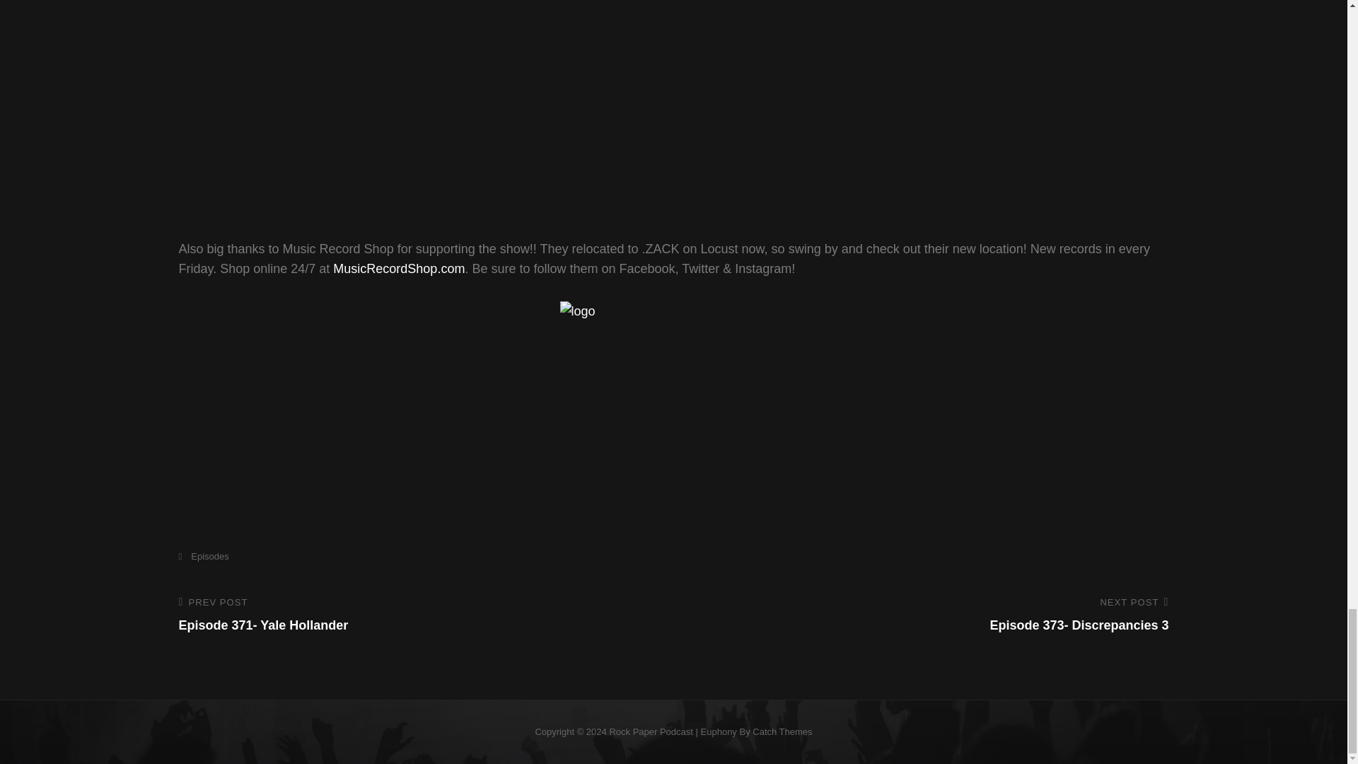  What do you see at coordinates (398, 269) in the screenshot?
I see `Episodes` at bounding box center [398, 269].